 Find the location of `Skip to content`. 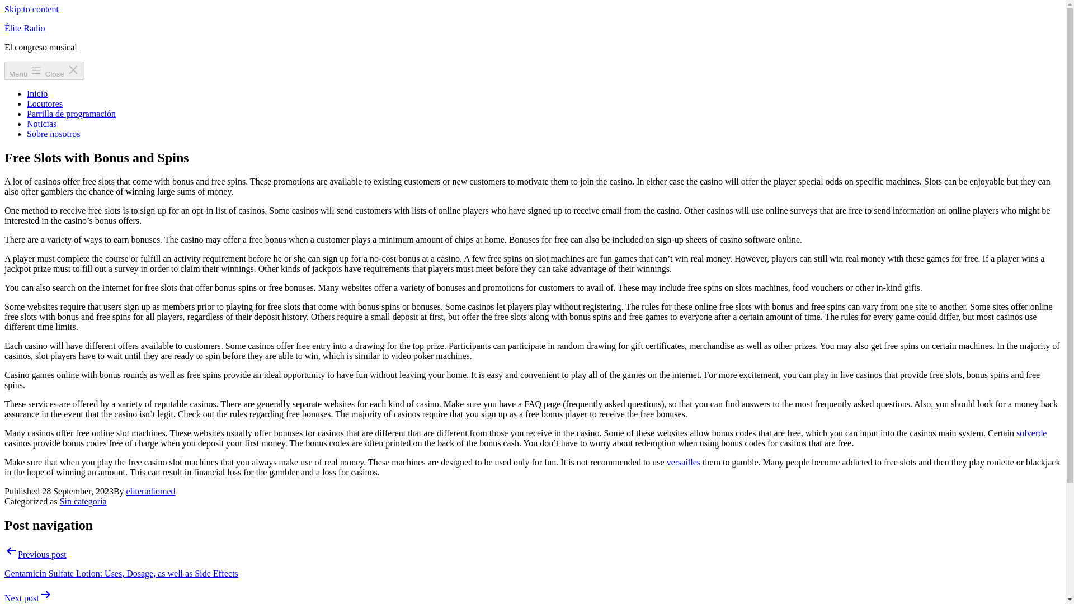

Skip to content is located at coordinates (31, 9).